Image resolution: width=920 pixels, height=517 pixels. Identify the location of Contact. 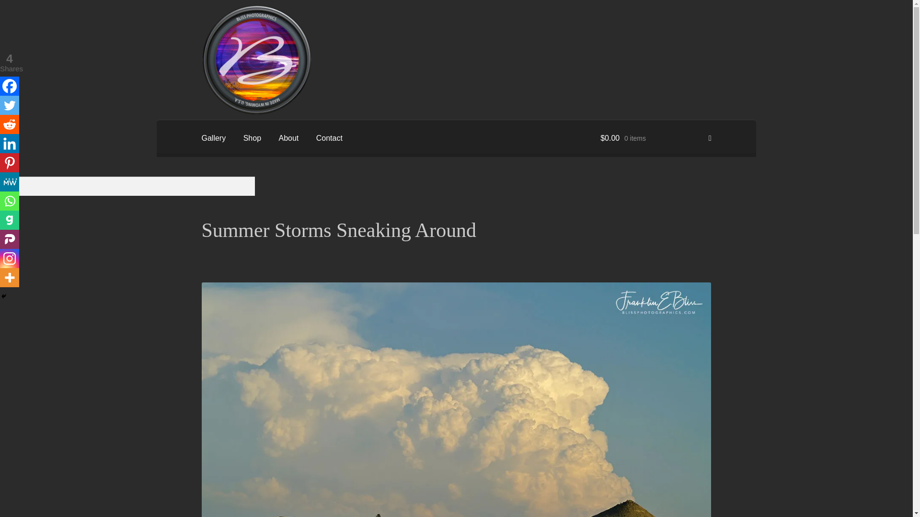
(329, 138).